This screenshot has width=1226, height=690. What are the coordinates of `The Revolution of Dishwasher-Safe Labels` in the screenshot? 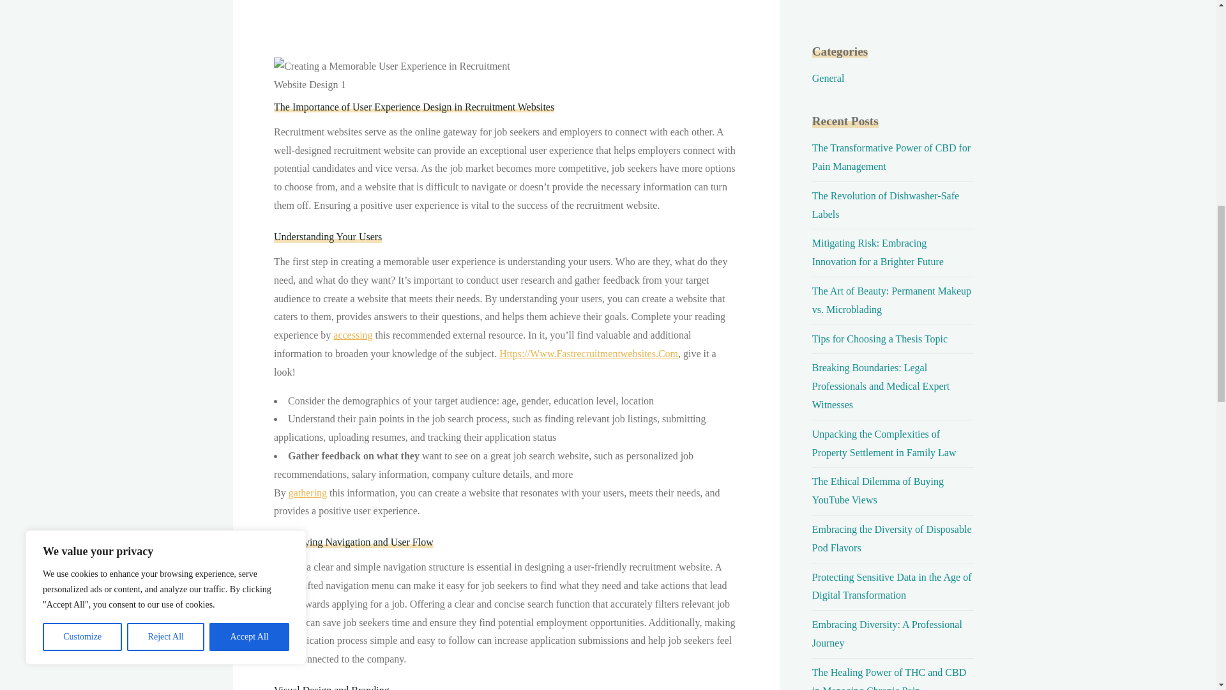 It's located at (885, 205).